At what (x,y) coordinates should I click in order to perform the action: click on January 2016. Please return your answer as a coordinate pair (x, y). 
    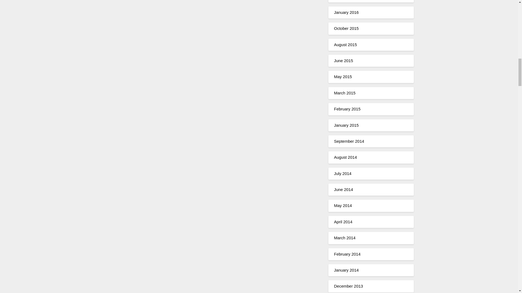
    Looking at the image, I should click on (346, 12).